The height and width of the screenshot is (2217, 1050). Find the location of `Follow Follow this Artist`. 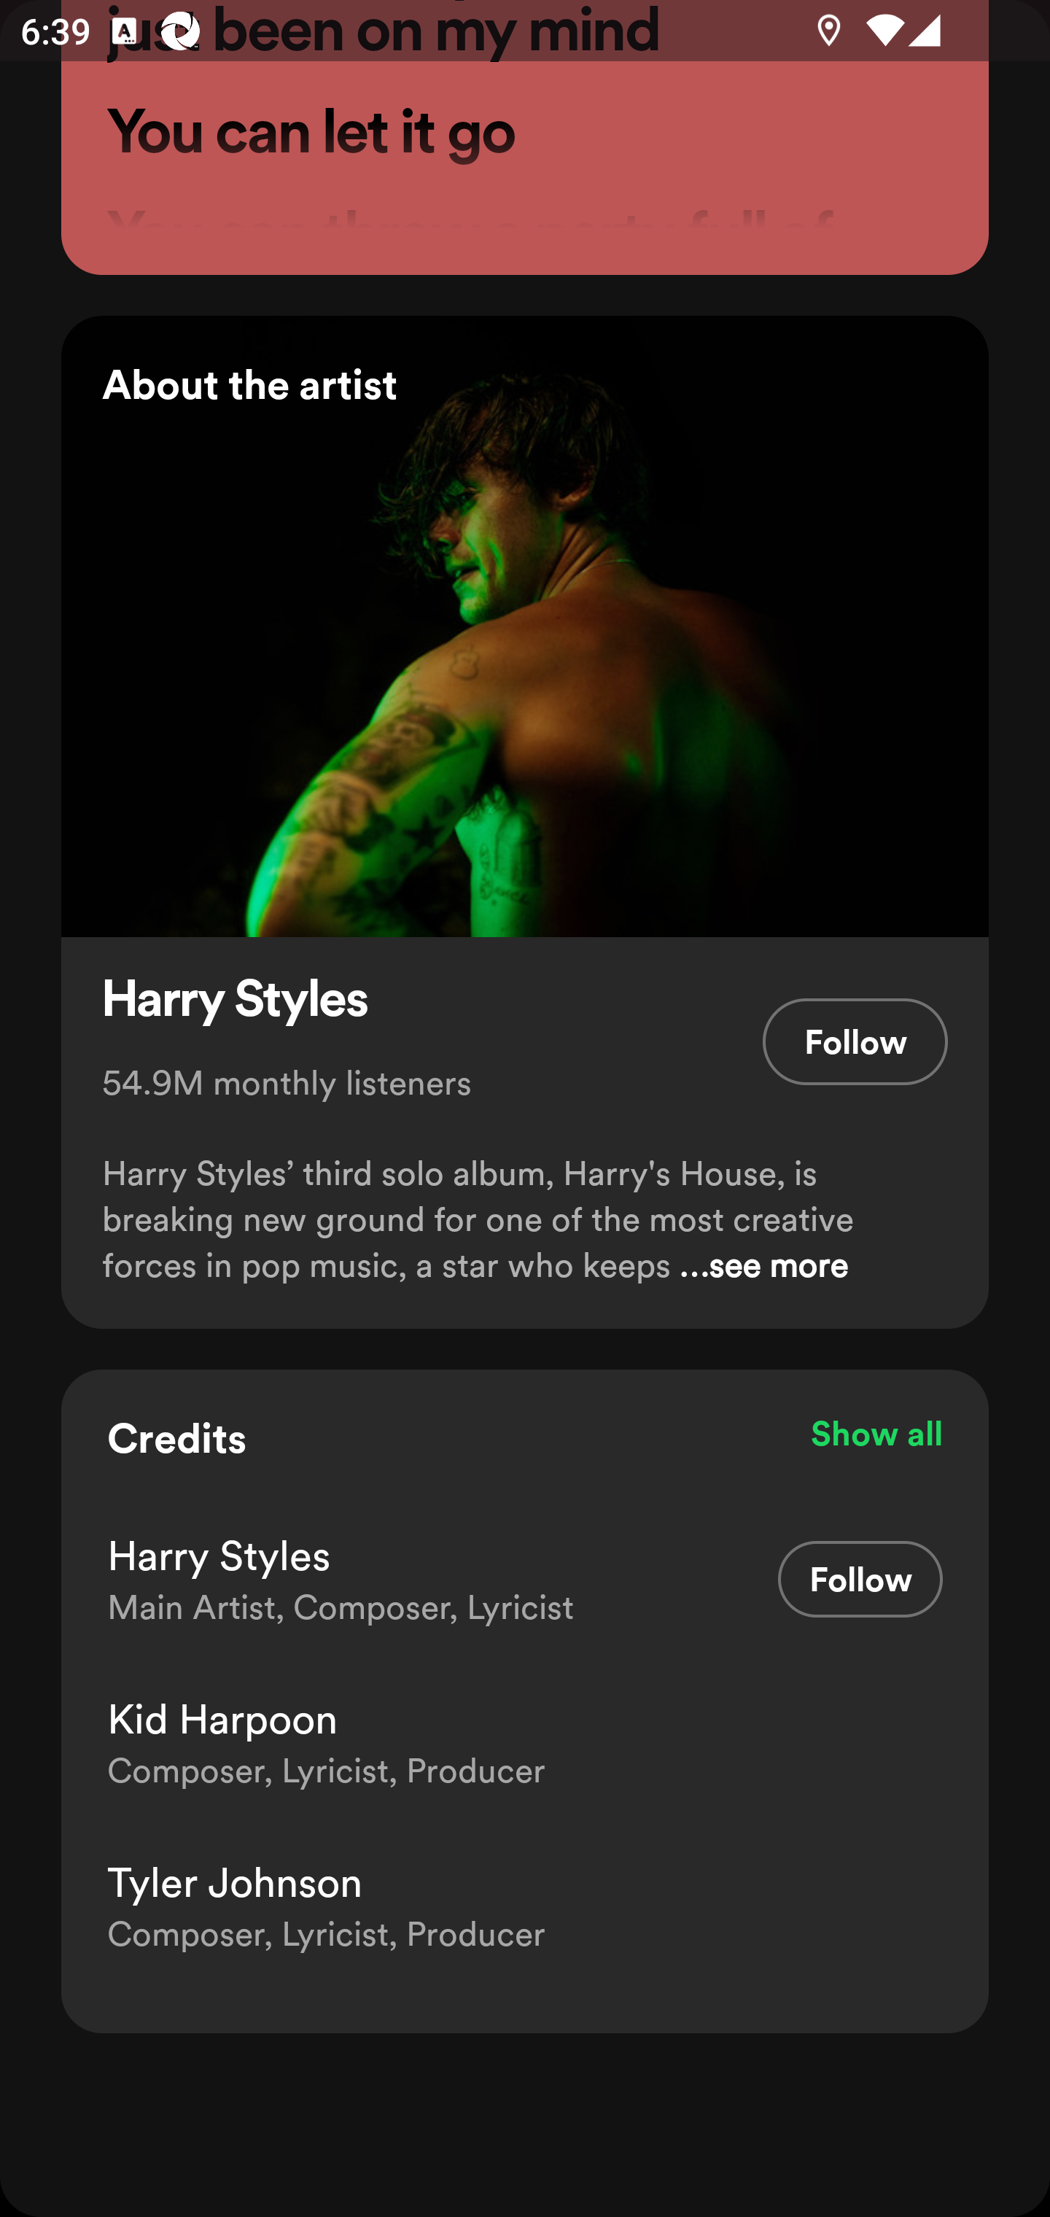

Follow Follow this Artist is located at coordinates (855, 1041).